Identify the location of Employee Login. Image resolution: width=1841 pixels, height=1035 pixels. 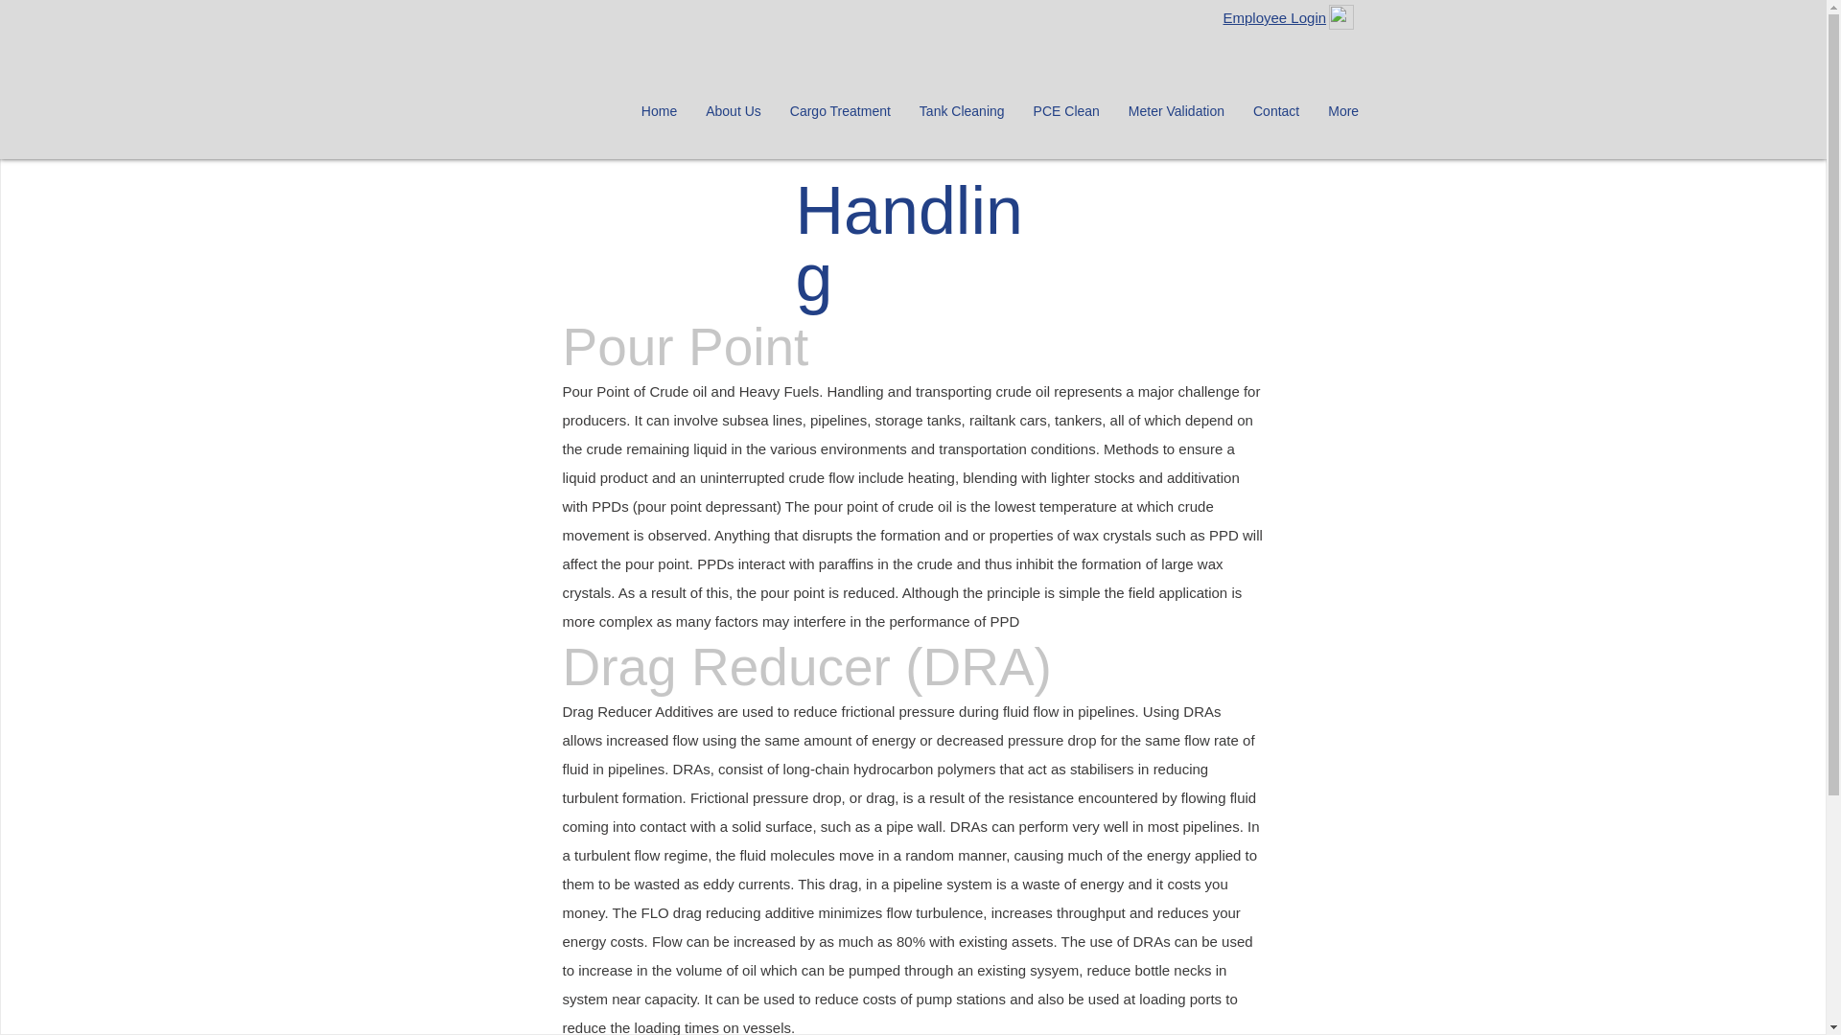
(1275, 17).